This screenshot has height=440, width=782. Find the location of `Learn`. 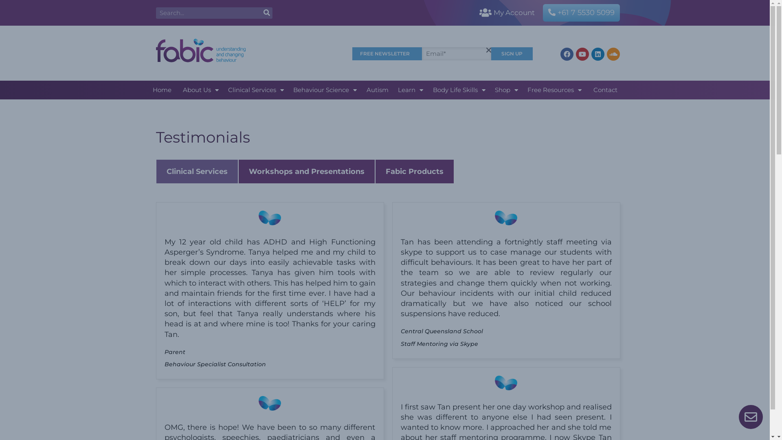

Learn is located at coordinates (411, 90).